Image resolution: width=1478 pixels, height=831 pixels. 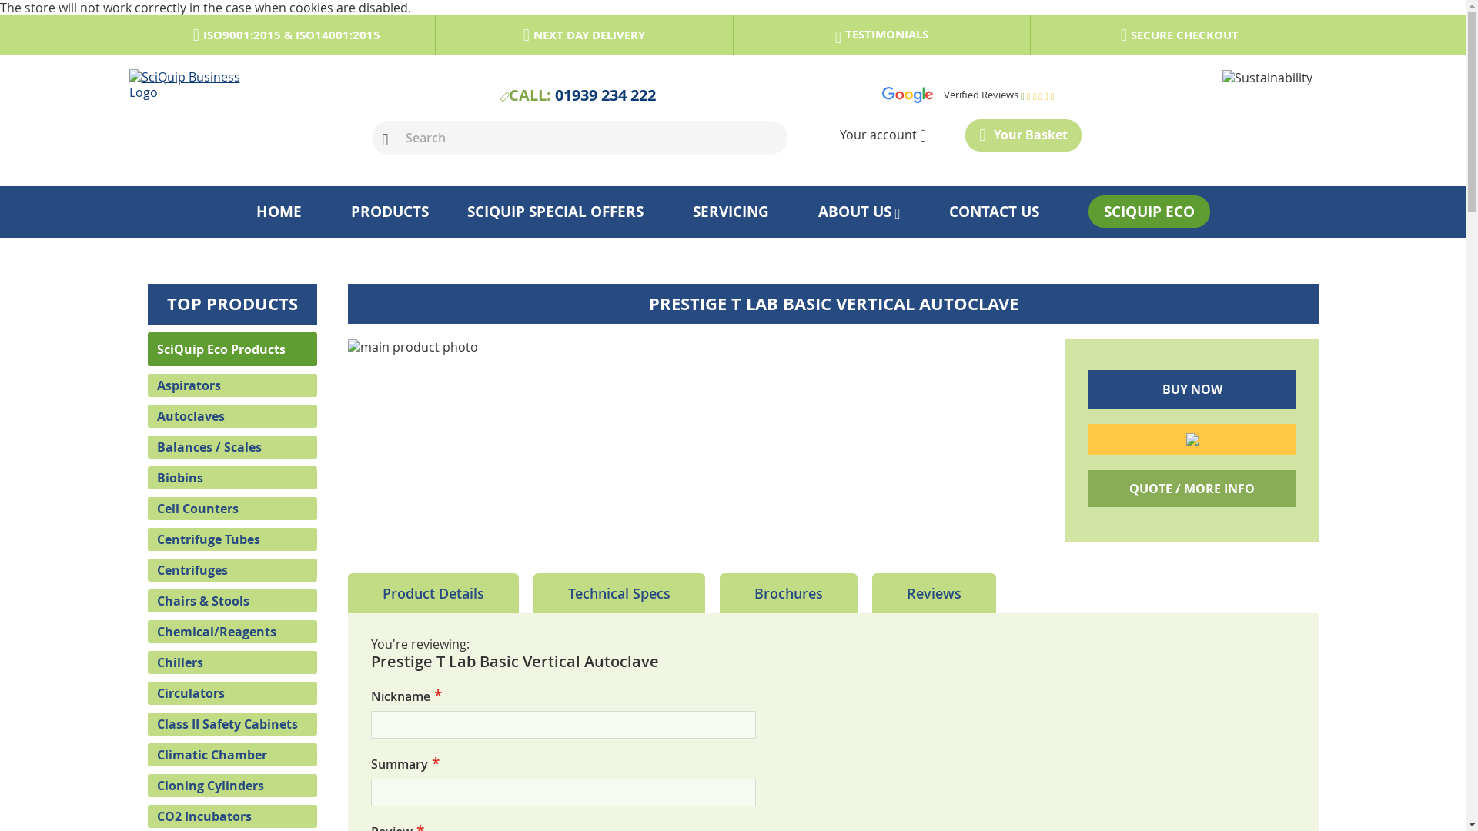 What do you see at coordinates (968, 95) in the screenshot?
I see `Verified Reviews` at bounding box center [968, 95].